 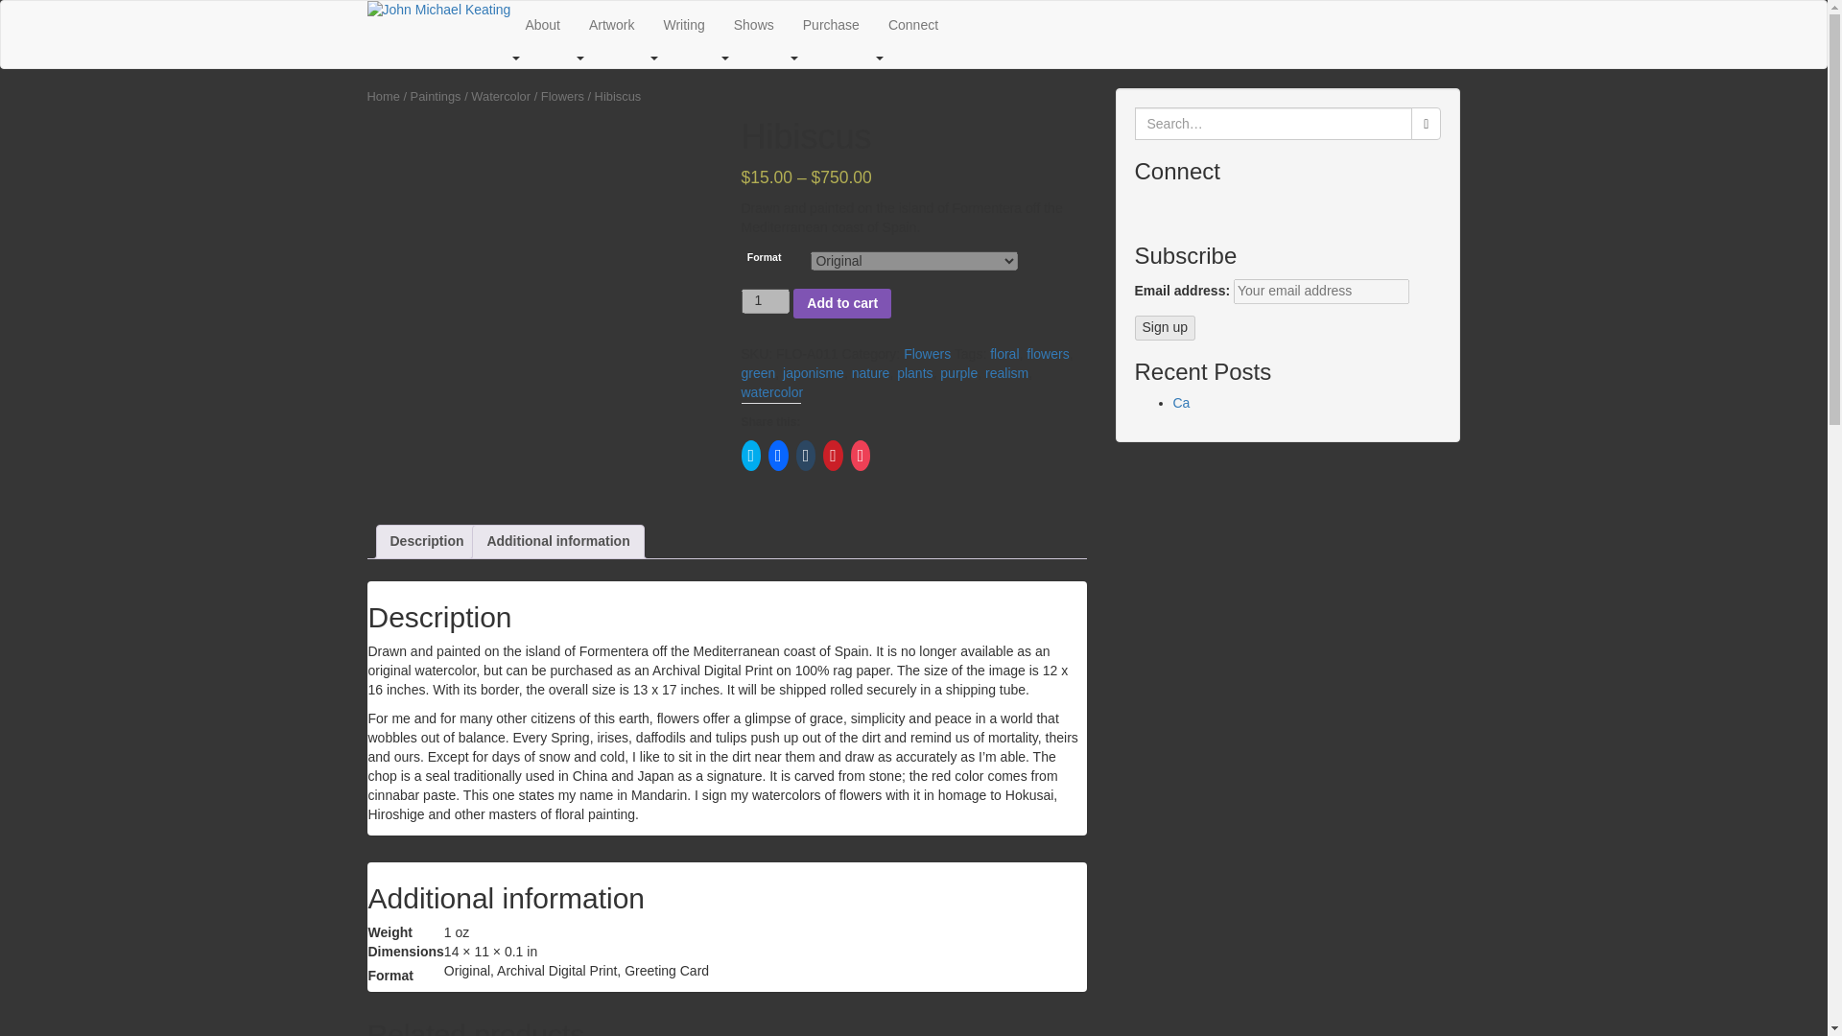 I want to click on Search for:, so click(x=1273, y=123).